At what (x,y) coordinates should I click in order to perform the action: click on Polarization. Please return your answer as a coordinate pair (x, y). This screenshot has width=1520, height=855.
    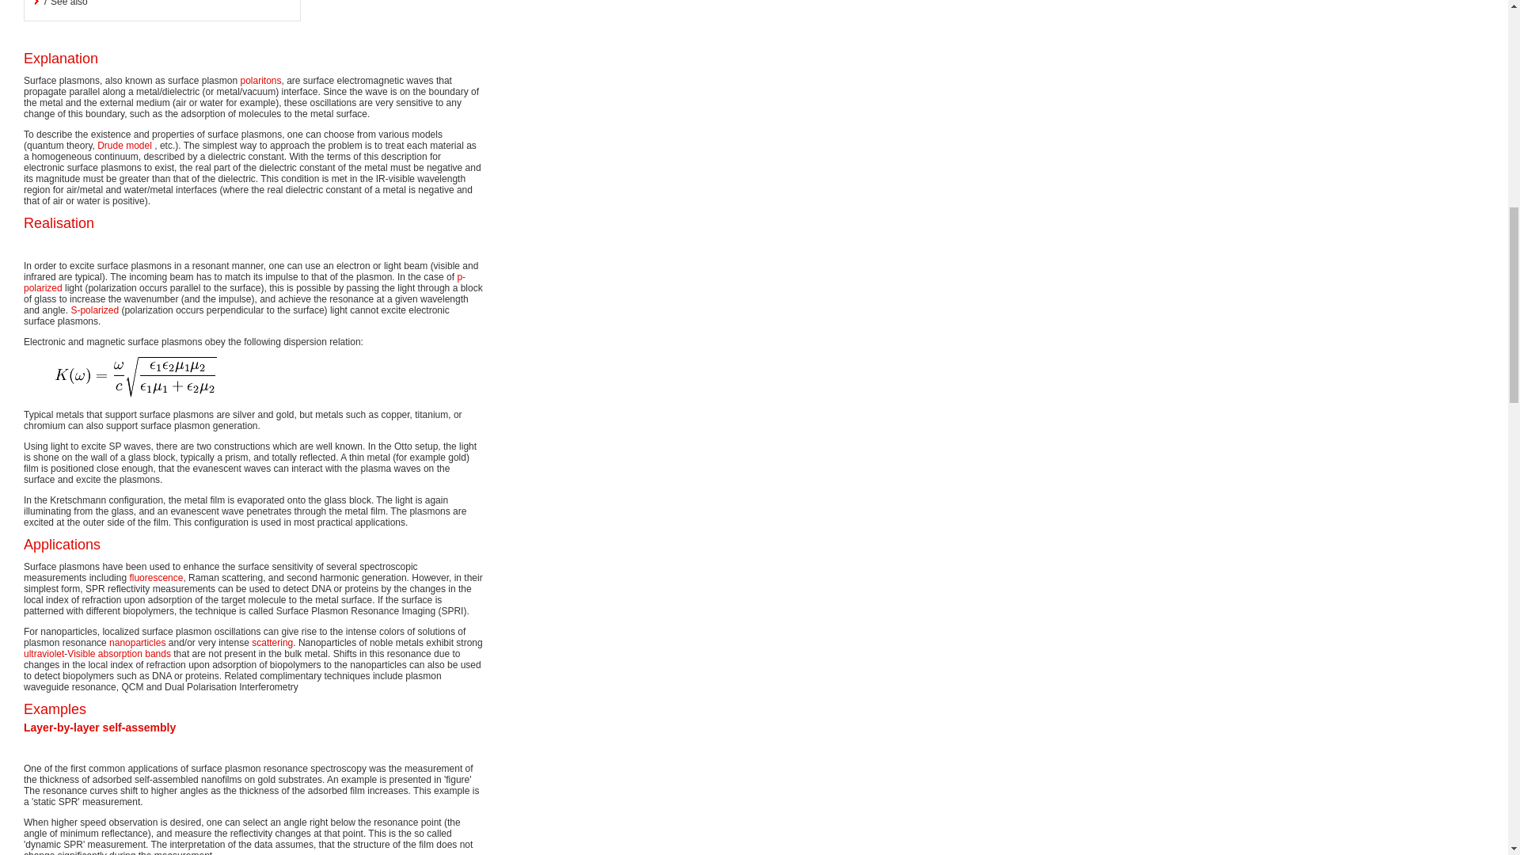
    Looking at the image, I should click on (244, 283).